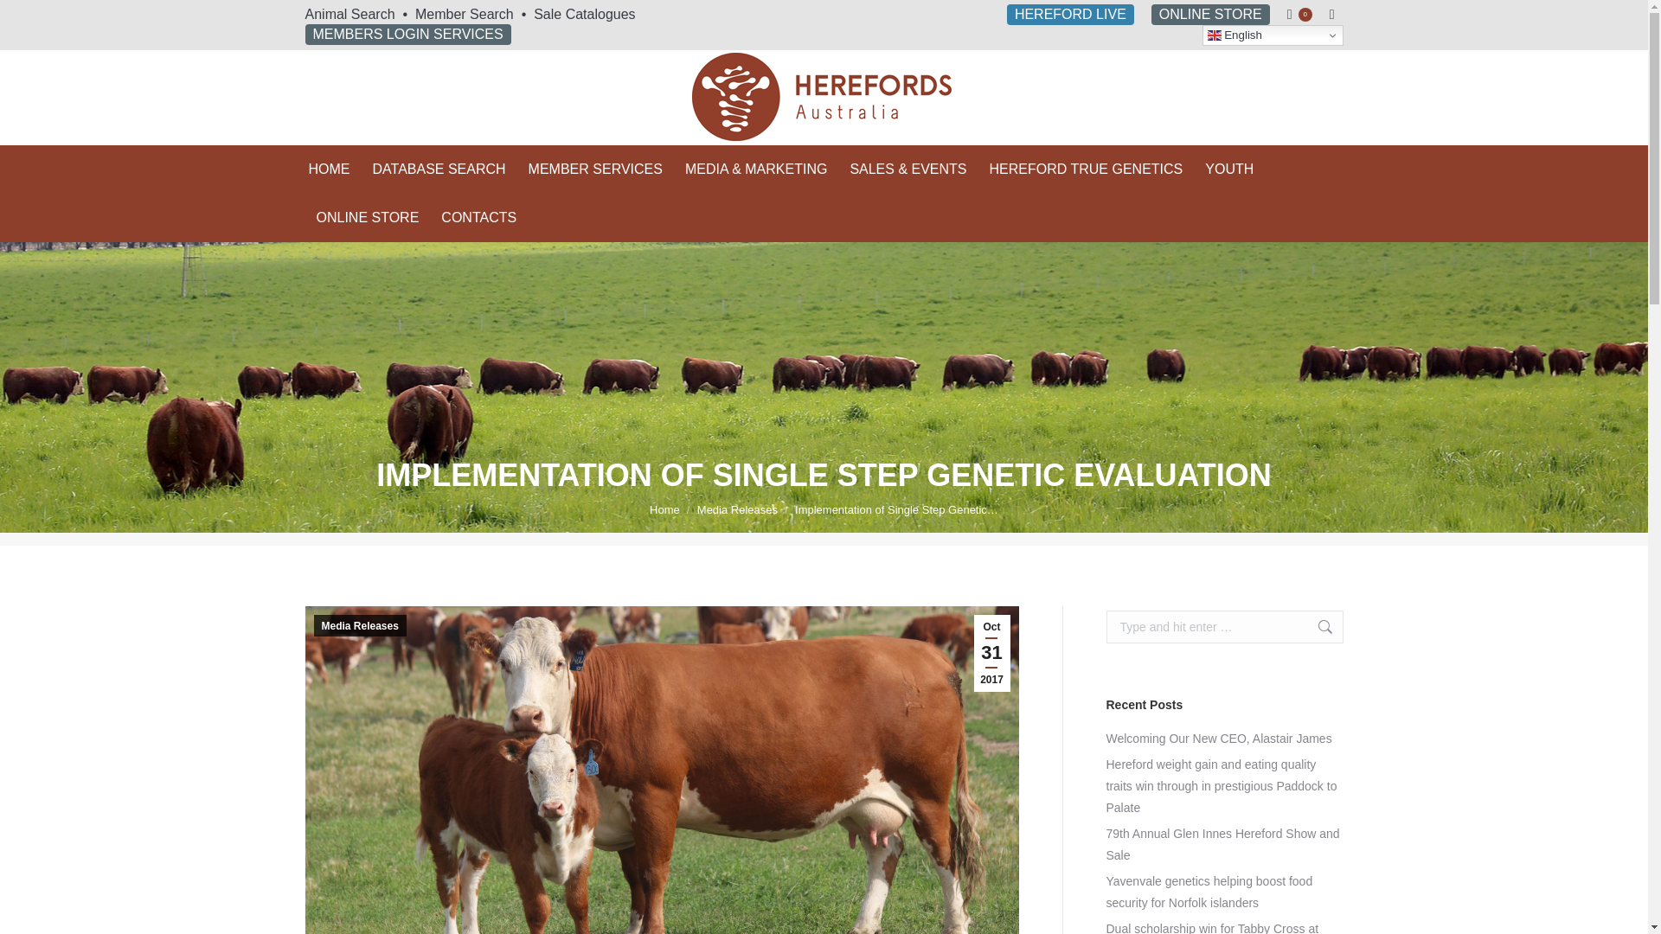 The height and width of the screenshot is (934, 1661). Describe the element at coordinates (28, 19) in the screenshot. I see `Go!` at that location.